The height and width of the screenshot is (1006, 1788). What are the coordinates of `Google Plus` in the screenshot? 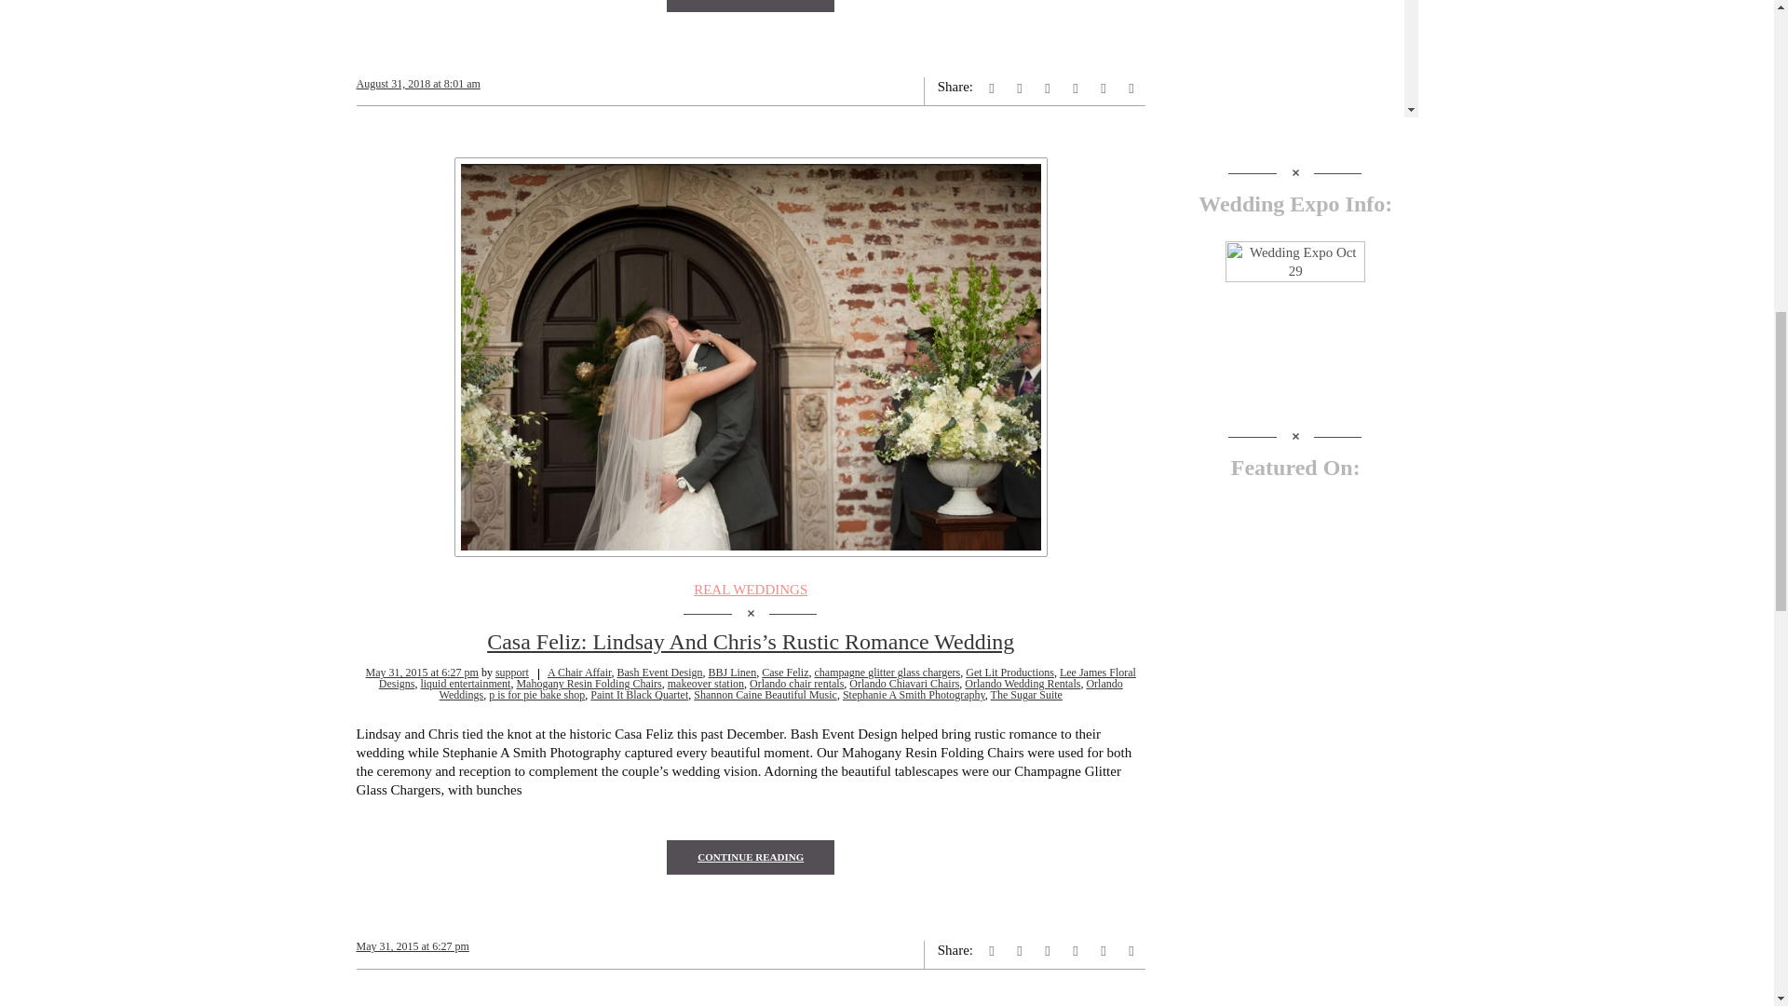 It's located at (1019, 950).